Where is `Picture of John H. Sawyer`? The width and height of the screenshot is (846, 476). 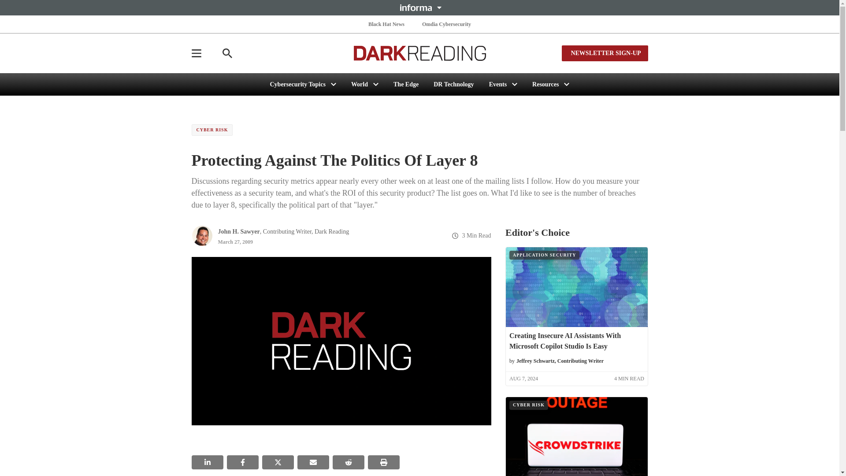 Picture of John H. Sawyer is located at coordinates (201, 235).